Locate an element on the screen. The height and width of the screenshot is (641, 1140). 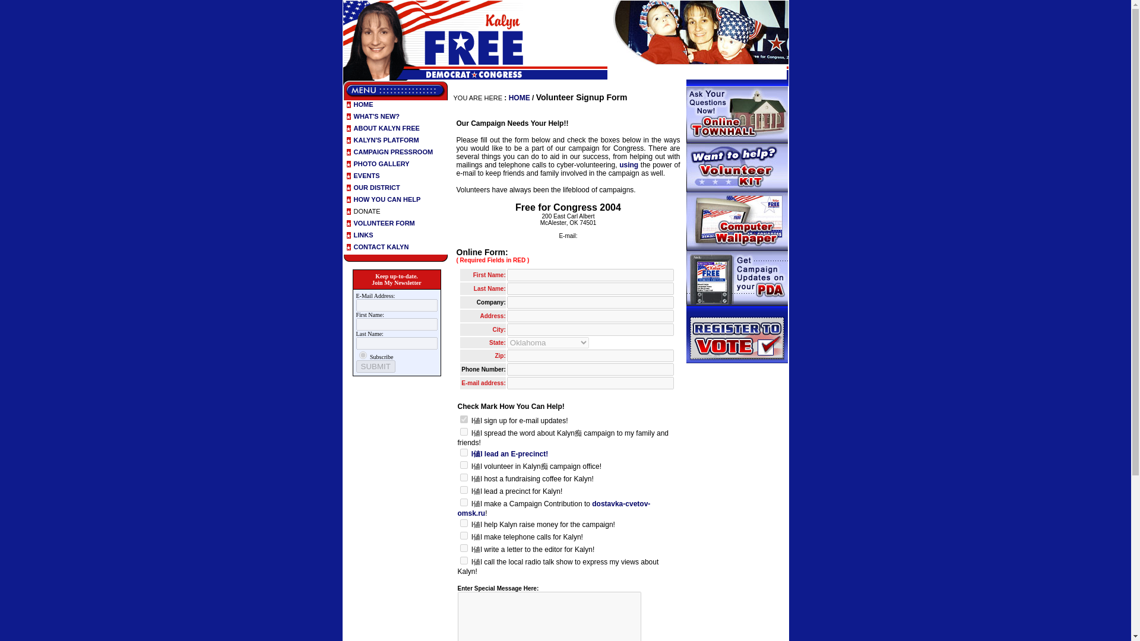
KALYN'S PLATFORM is located at coordinates (386, 140).